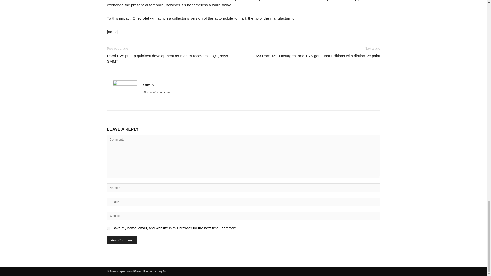  Describe the element at coordinates (108, 228) in the screenshot. I see `yes` at that location.